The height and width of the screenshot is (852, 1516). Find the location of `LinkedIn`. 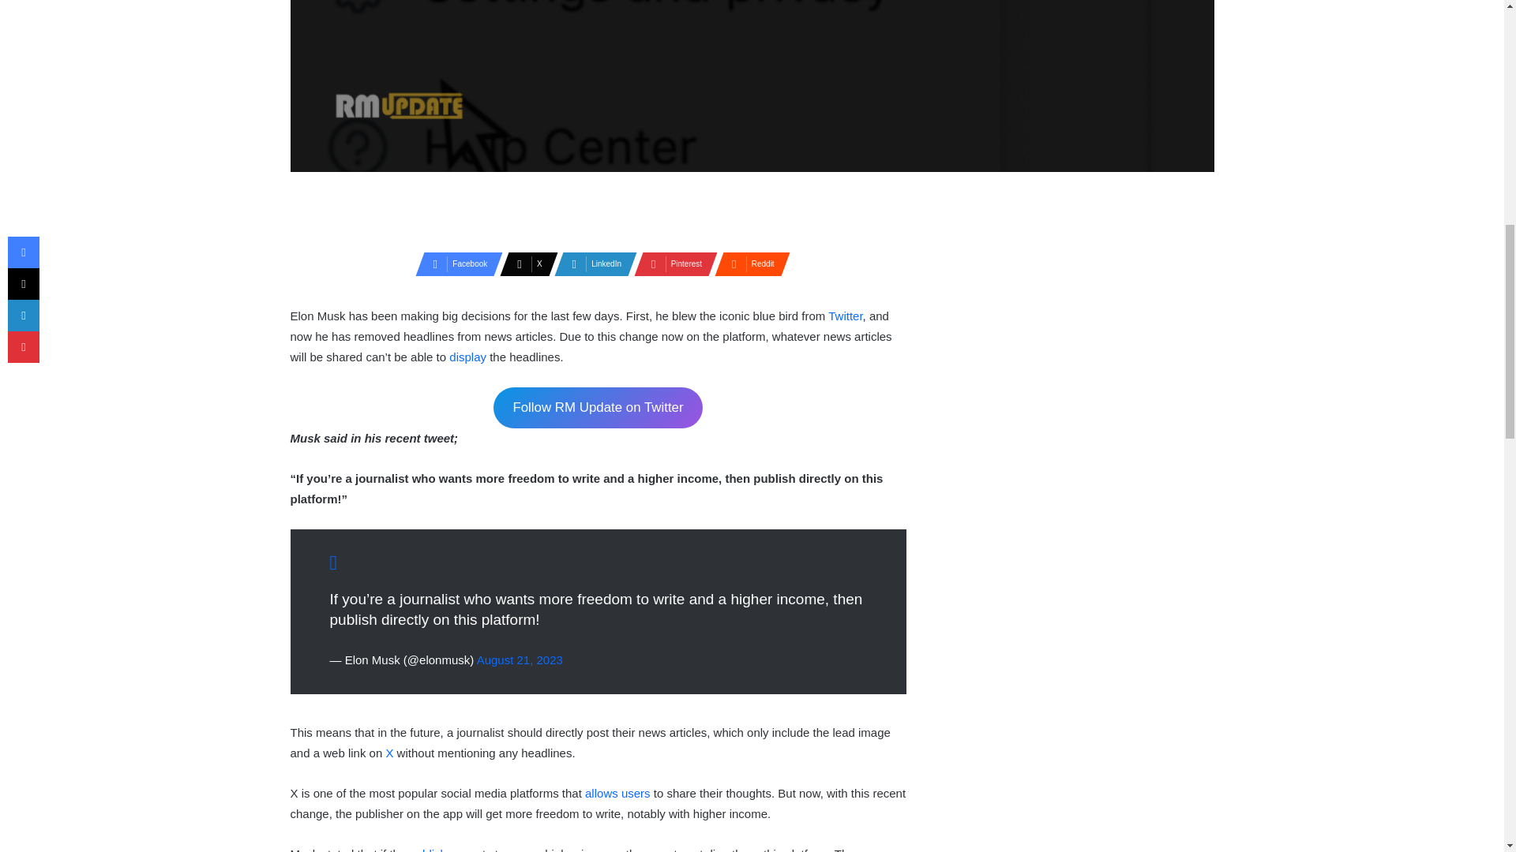

LinkedIn is located at coordinates (591, 263).